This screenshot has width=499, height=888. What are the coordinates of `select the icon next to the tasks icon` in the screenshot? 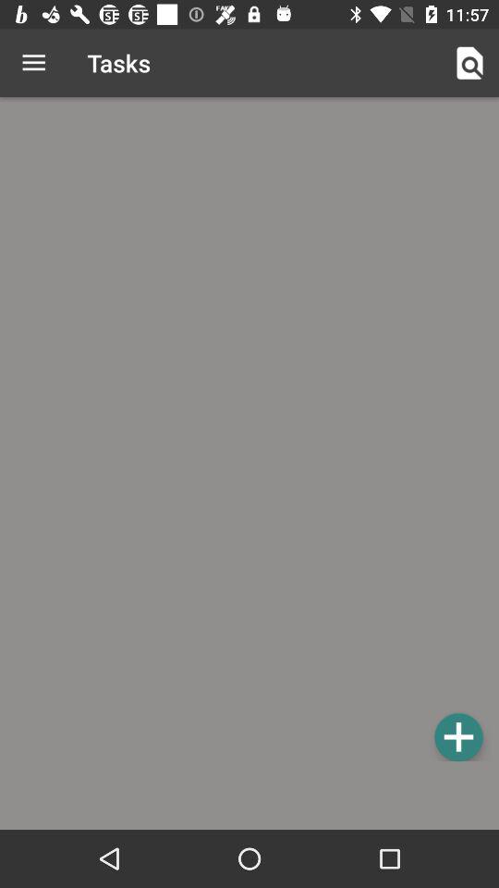 It's located at (33, 63).